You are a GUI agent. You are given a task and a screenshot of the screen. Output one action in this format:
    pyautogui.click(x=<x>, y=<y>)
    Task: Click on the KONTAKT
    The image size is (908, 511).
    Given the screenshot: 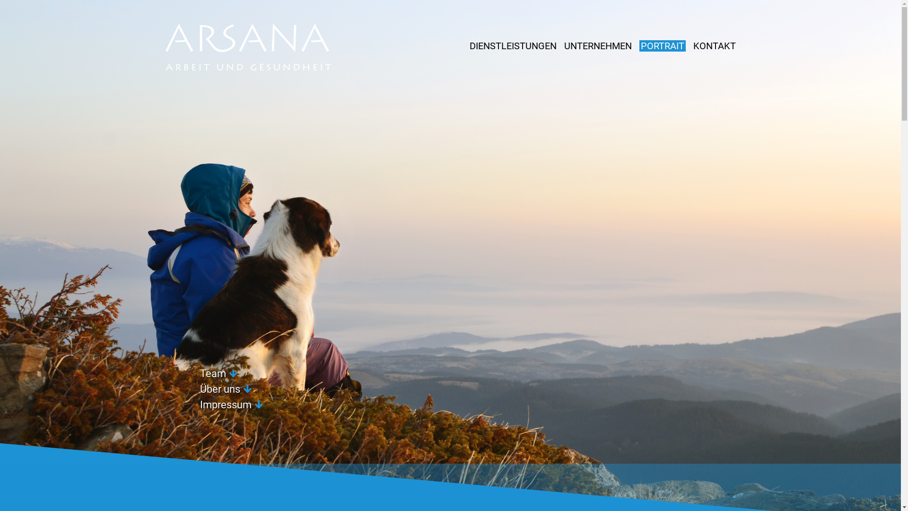 What is the action you would take?
    pyautogui.click(x=715, y=46)
    